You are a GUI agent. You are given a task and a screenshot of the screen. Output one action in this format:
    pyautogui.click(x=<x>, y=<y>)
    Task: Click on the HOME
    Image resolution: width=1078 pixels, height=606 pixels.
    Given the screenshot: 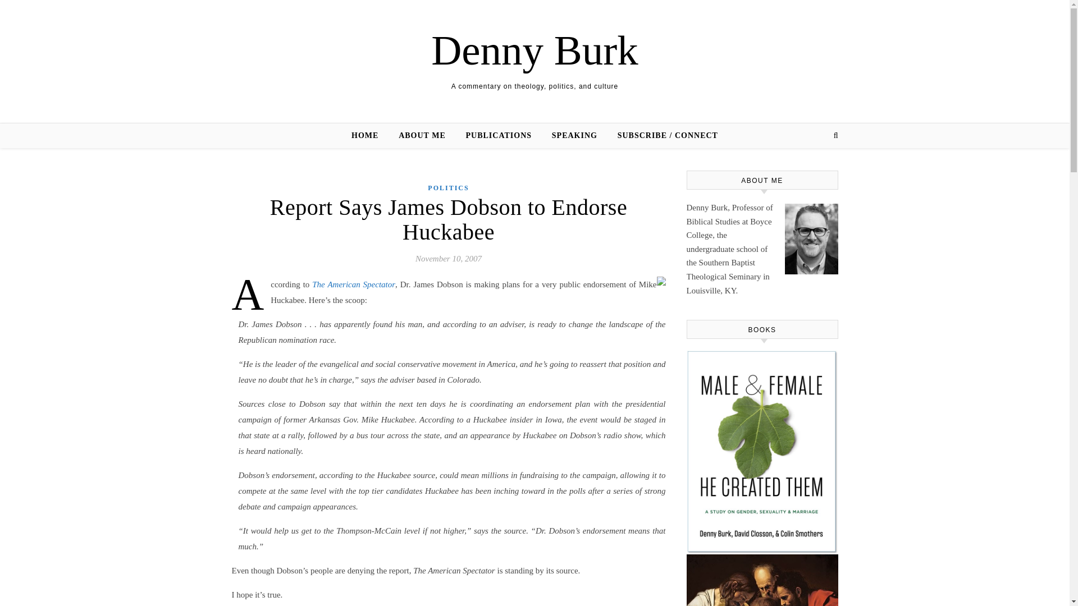 What is the action you would take?
    pyautogui.click(x=369, y=136)
    